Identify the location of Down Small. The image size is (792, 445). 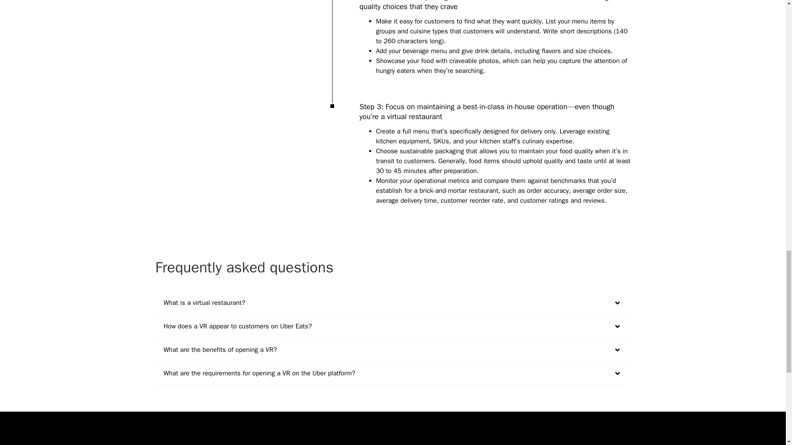
(617, 350).